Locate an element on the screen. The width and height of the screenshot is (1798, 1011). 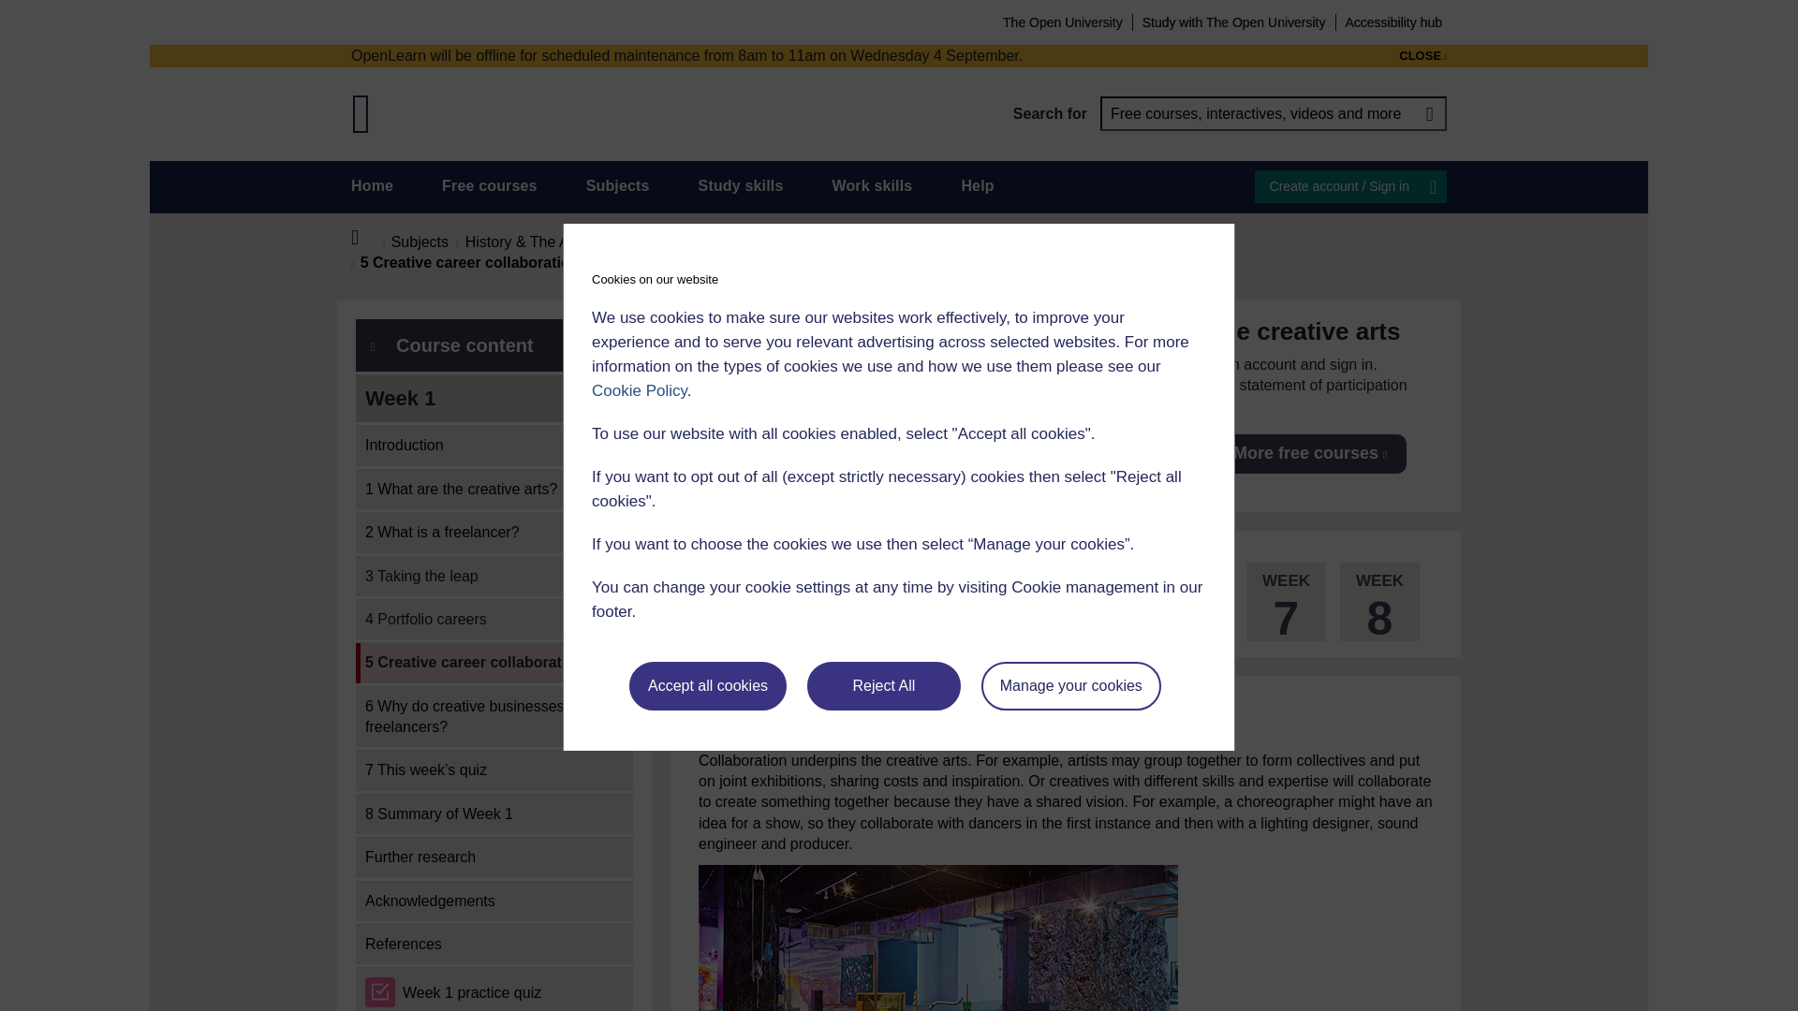
CLOSE is located at coordinates (1422, 56).